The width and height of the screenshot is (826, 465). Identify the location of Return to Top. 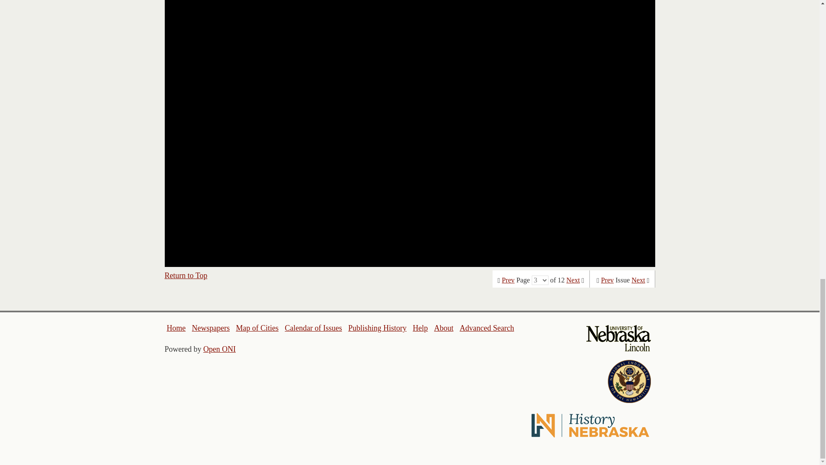
(186, 276).